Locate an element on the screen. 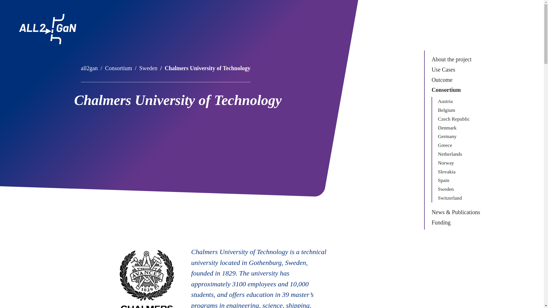 The height and width of the screenshot is (308, 548). Sweden is located at coordinates (461, 189).